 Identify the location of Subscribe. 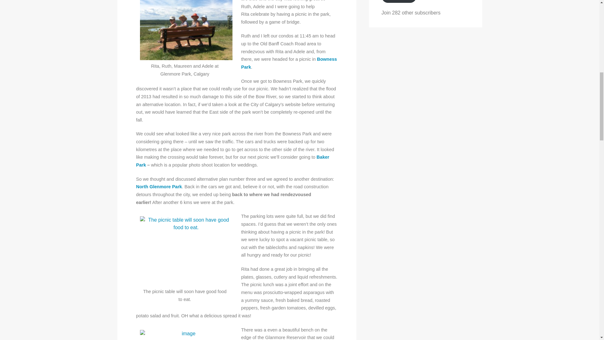
(399, 1).